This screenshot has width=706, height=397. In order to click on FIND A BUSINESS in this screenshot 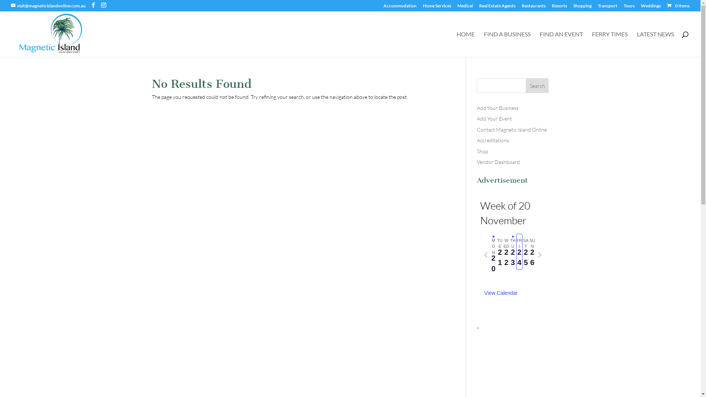, I will do `click(507, 44)`.